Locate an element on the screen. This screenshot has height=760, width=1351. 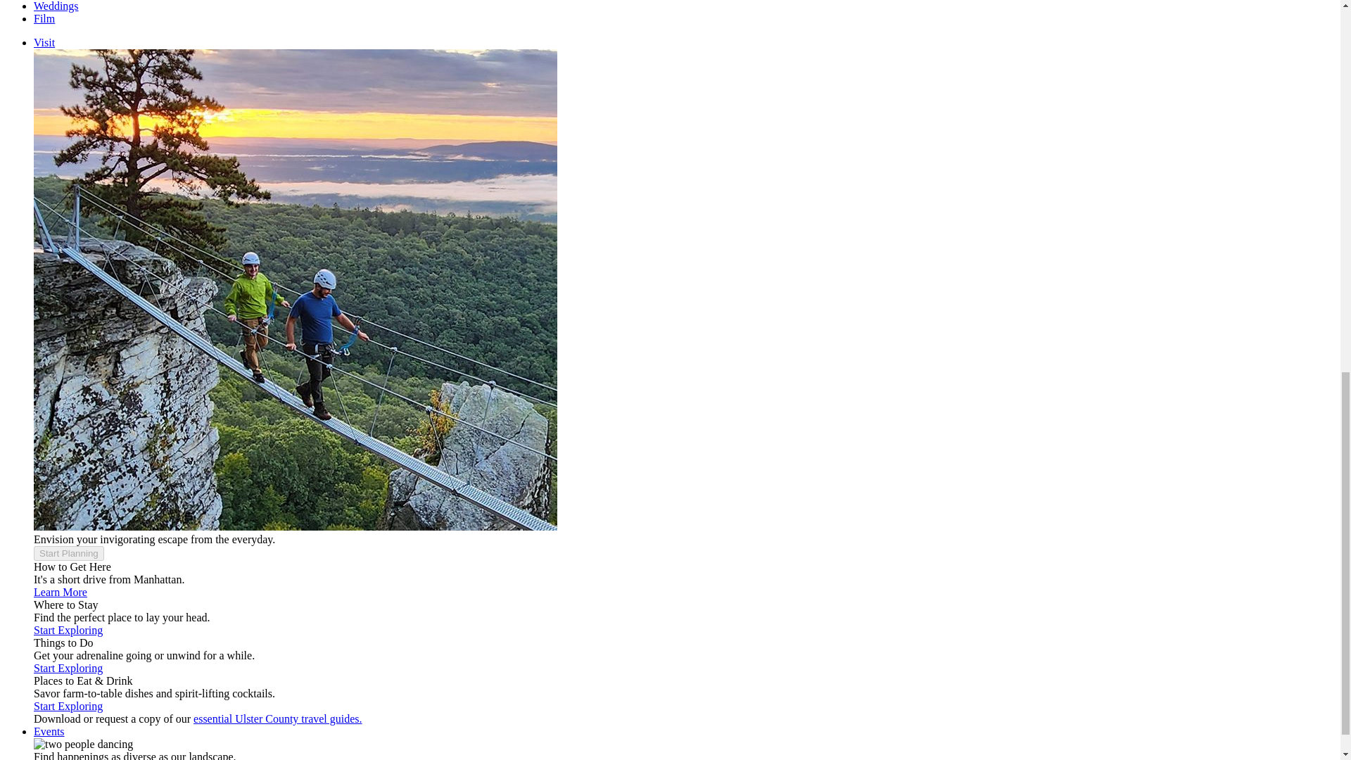
Start Planning is located at coordinates (69, 553).